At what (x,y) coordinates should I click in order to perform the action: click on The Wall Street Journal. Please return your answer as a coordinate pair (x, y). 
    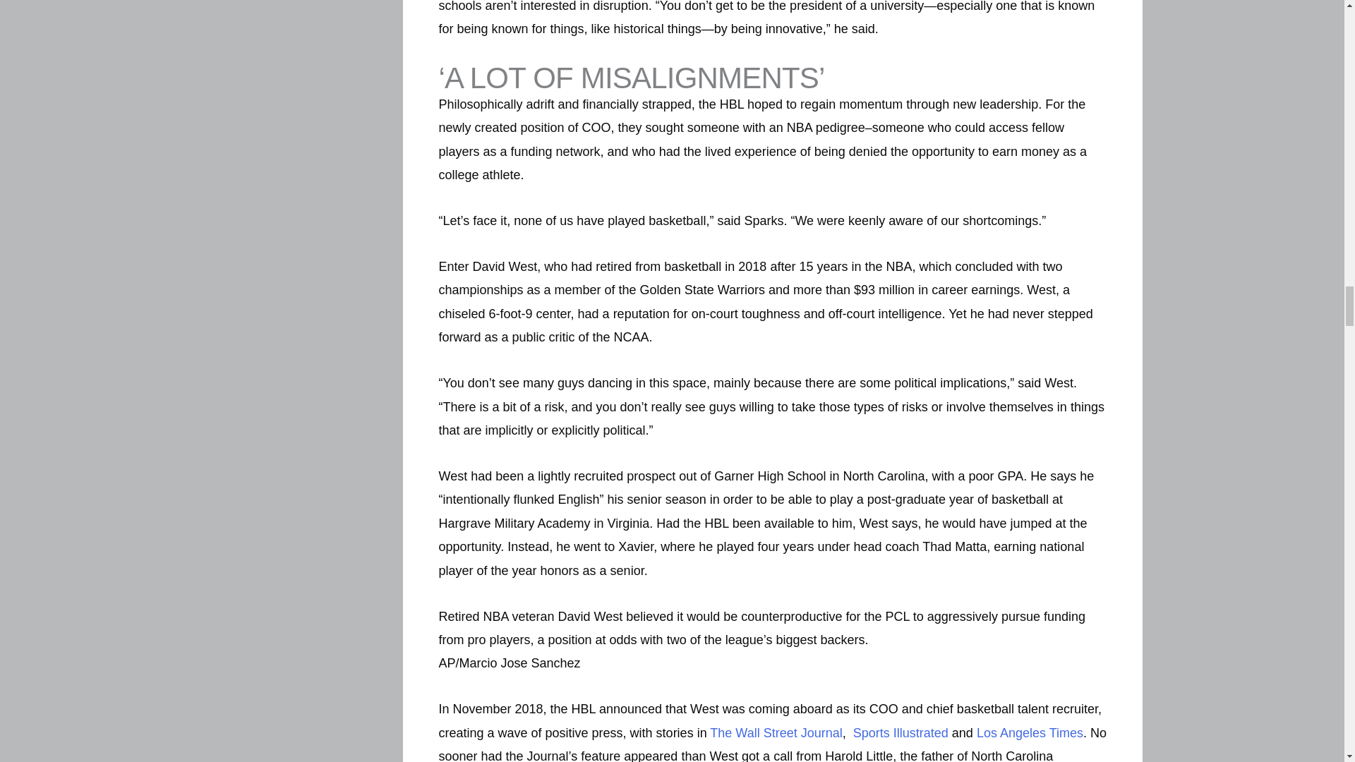
    Looking at the image, I should click on (776, 732).